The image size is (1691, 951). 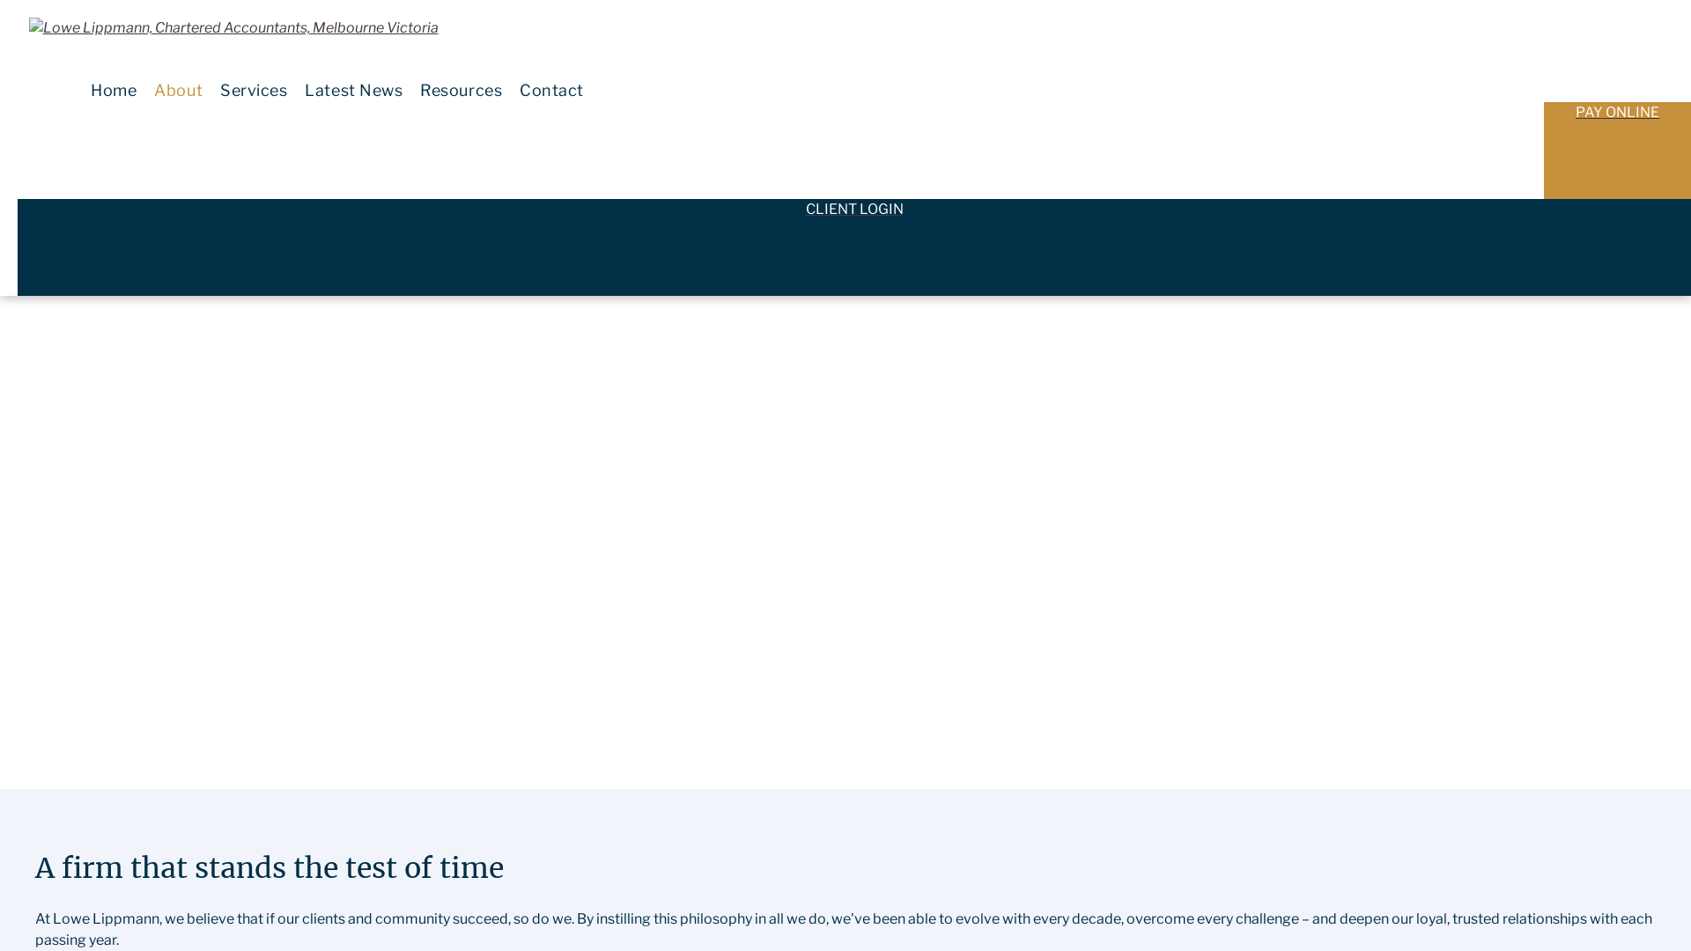 What do you see at coordinates (551, 90) in the screenshot?
I see `Contact` at bounding box center [551, 90].